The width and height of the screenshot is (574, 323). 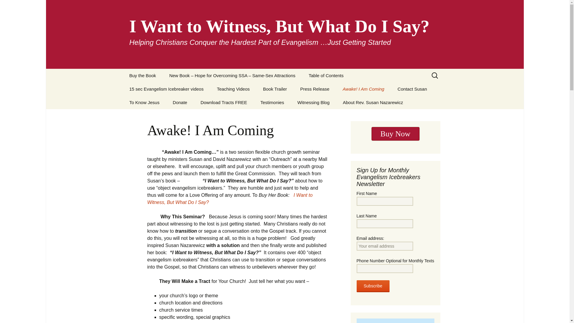 I want to click on Search, so click(x=7, y=6).